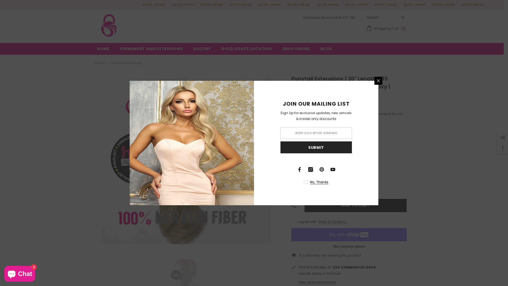 The width and height of the screenshot is (508, 286). Describe the element at coordinates (356, 205) in the screenshot. I see `ADD TO CART` at that location.